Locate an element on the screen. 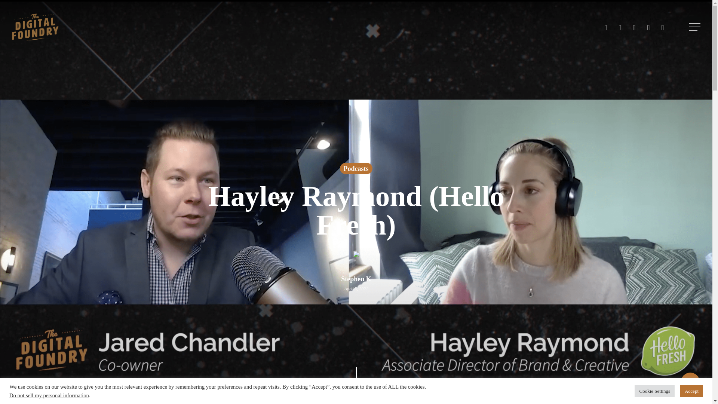 The image size is (718, 404). youtube is located at coordinates (648, 27).